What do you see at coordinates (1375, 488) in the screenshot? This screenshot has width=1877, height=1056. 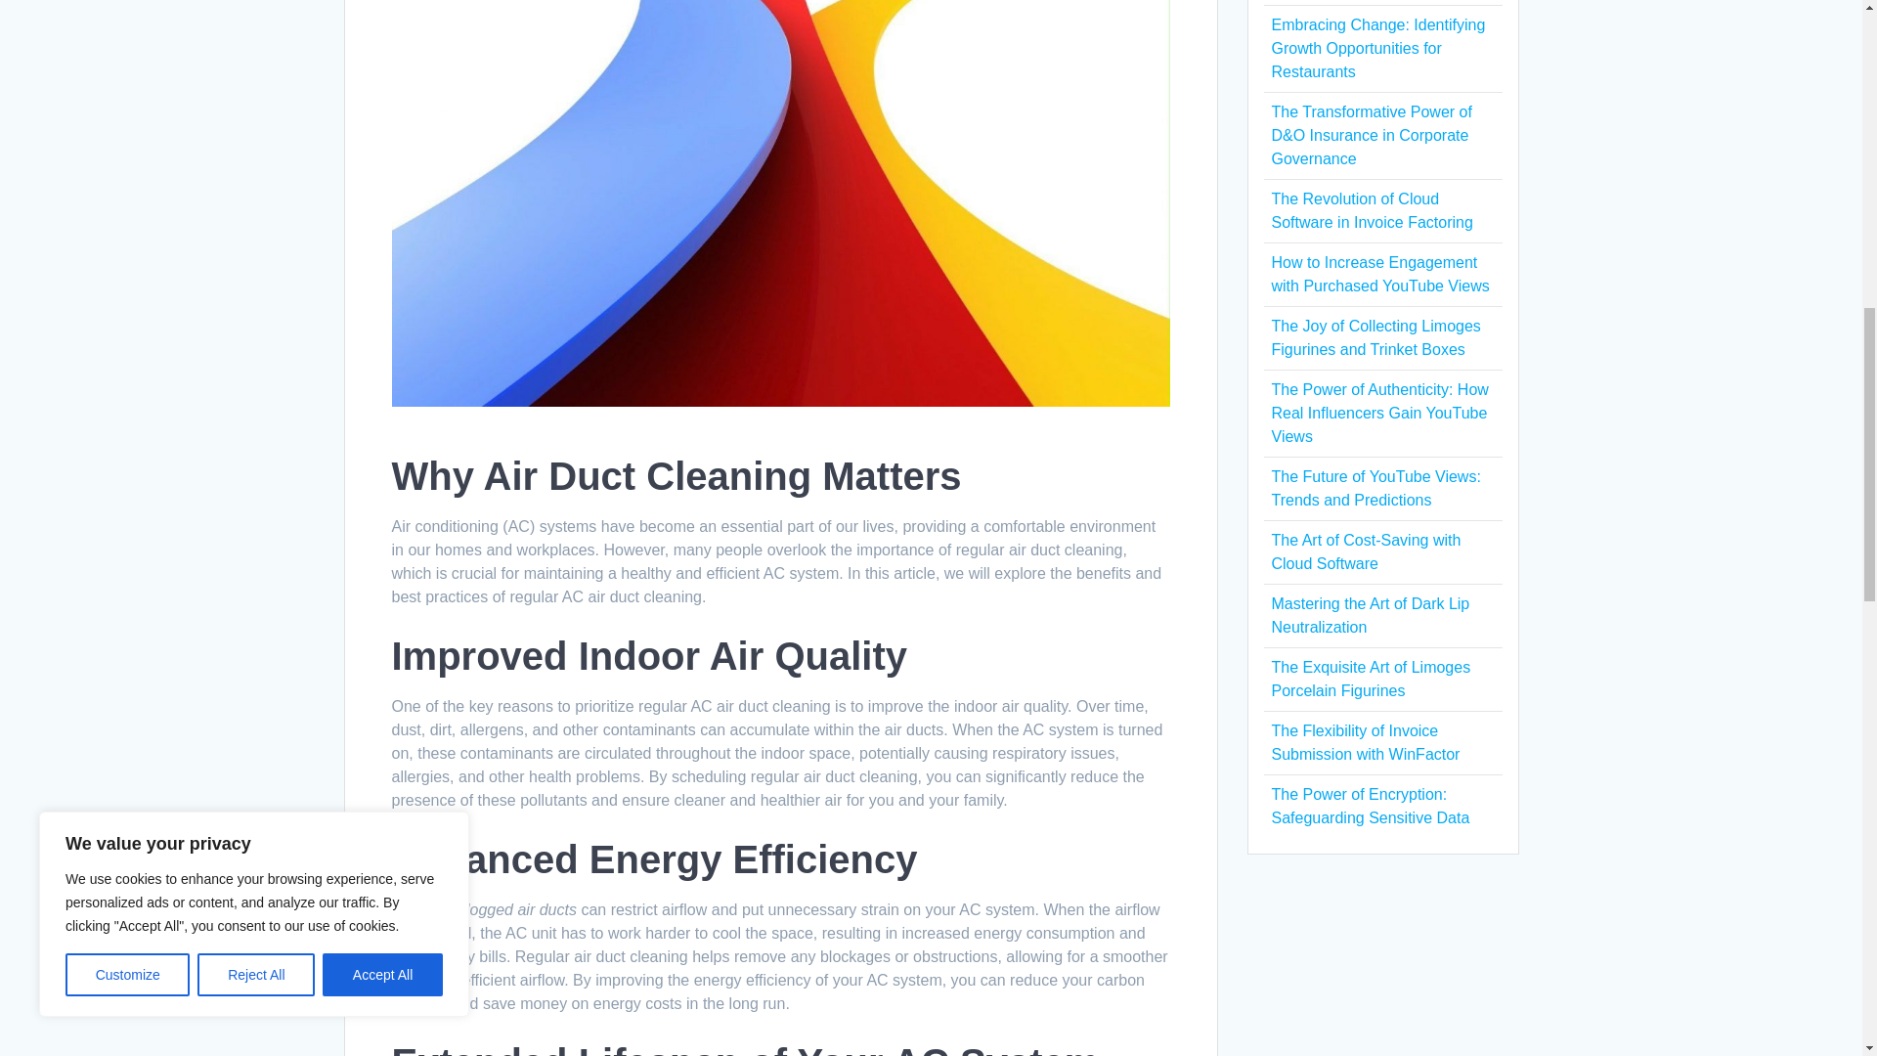 I see `The Future of YouTube Views: Trends and Predictions` at bounding box center [1375, 488].